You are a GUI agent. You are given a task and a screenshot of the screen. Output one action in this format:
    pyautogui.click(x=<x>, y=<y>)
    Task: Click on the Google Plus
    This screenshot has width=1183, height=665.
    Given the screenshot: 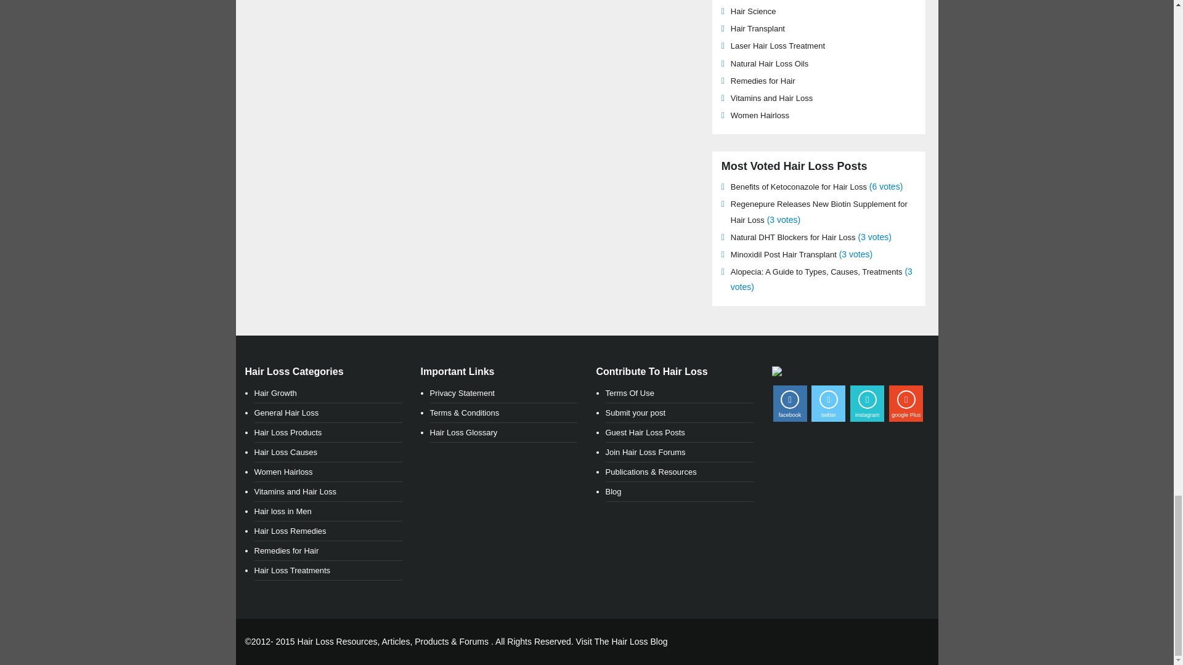 What is the action you would take?
    pyautogui.click(x=906, y=403)
    